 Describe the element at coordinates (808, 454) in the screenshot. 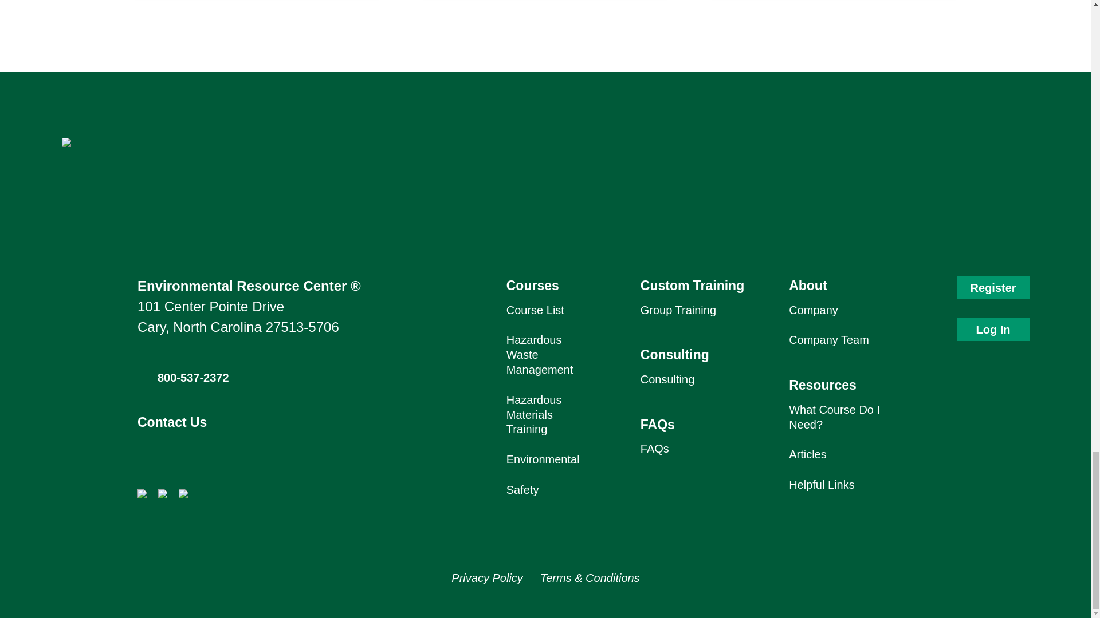

I see `Articles` at that location.